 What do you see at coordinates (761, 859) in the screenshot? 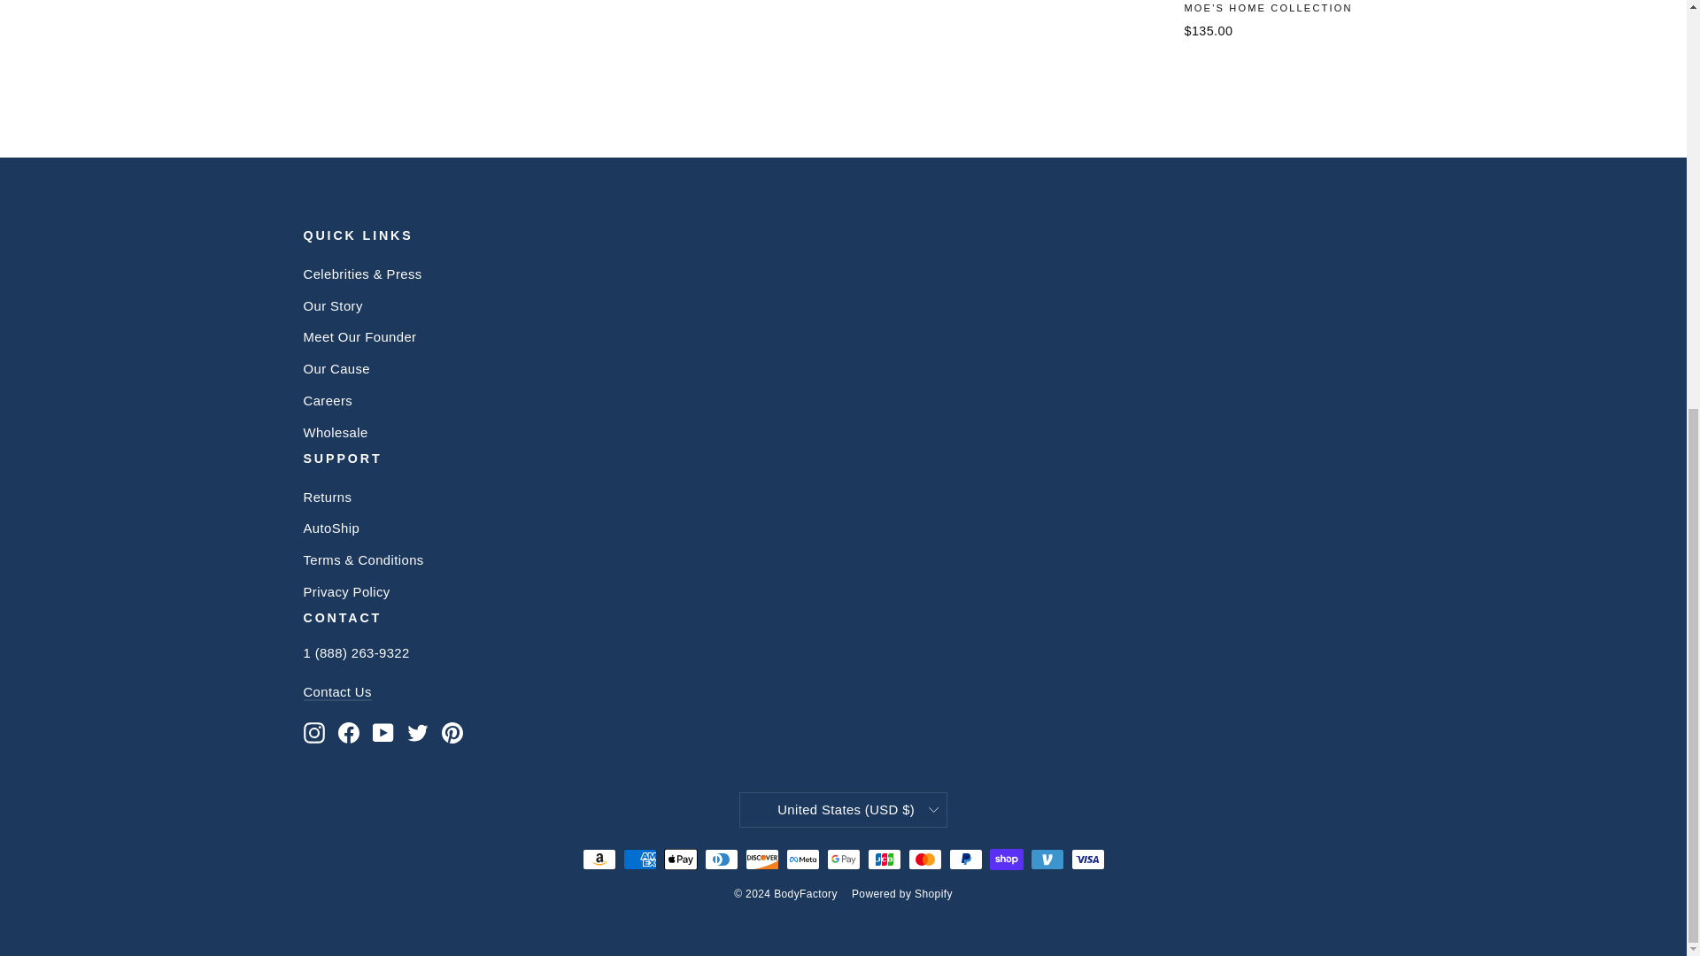
I see `Discover` at bounding box center [761, 859].